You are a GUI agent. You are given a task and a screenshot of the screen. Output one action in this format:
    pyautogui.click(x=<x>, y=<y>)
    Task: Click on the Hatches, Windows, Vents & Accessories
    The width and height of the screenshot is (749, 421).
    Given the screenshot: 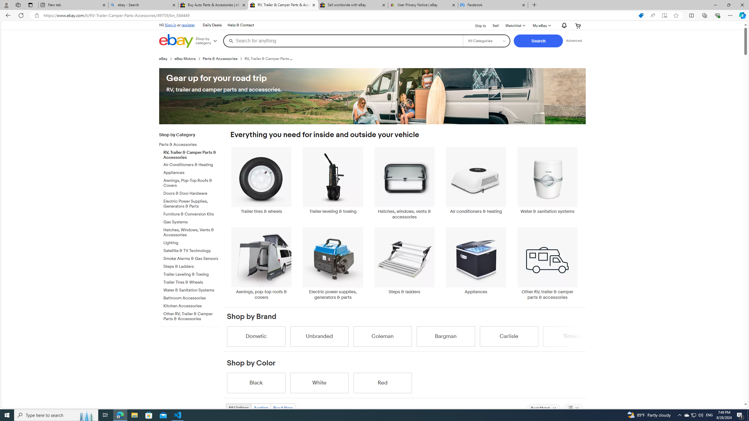 What is the action you would take?
    pyautogui.click(x=191, y=232)
    